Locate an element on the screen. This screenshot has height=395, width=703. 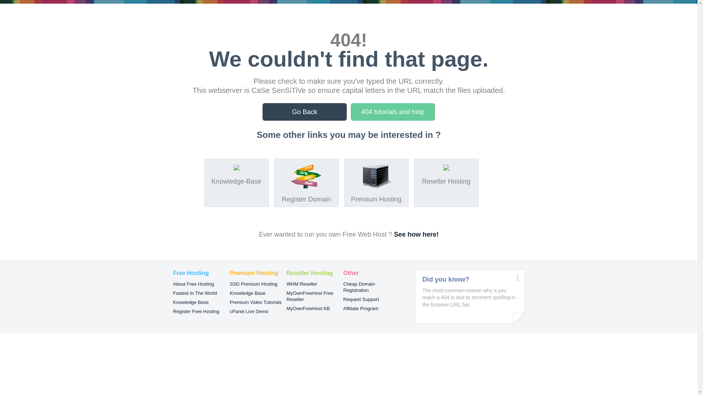
Request Support is located at coordinates (361, 299).